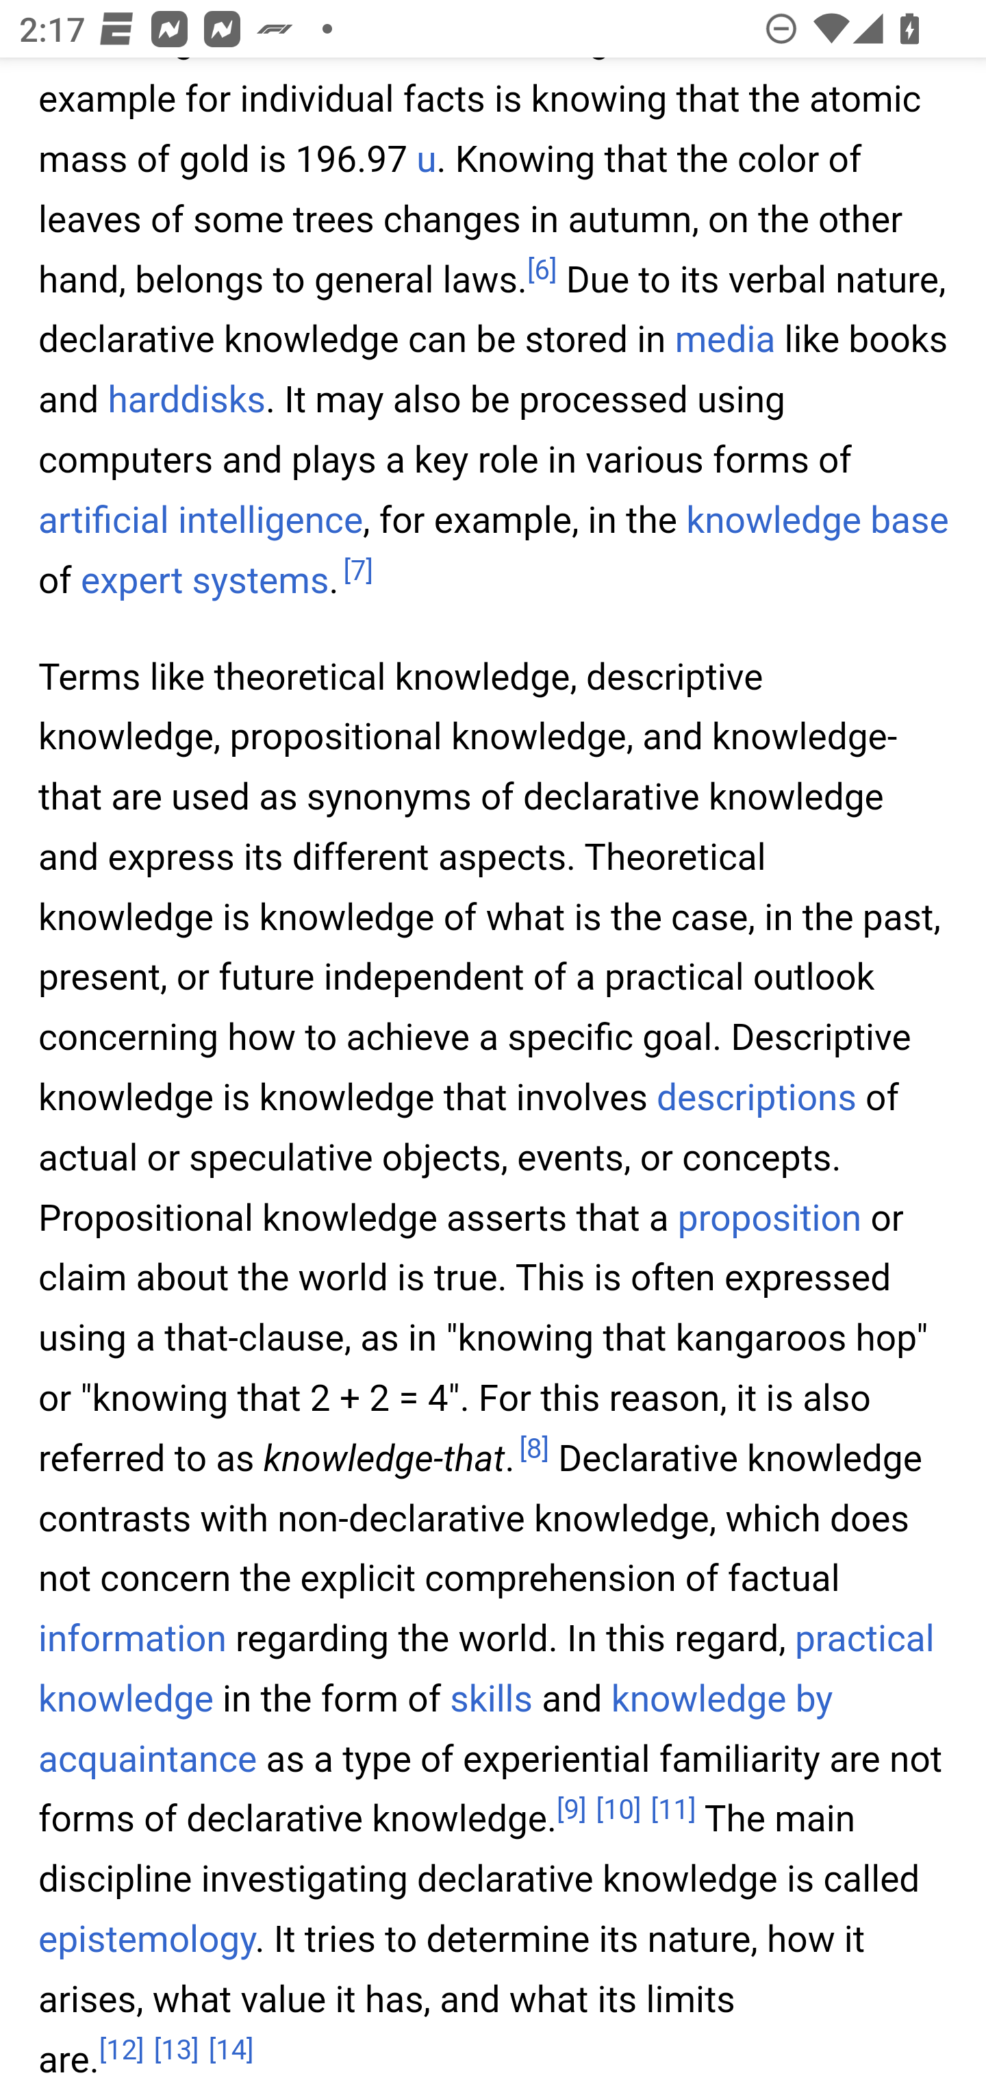  I want to click on expert systems, so click(204, 581).